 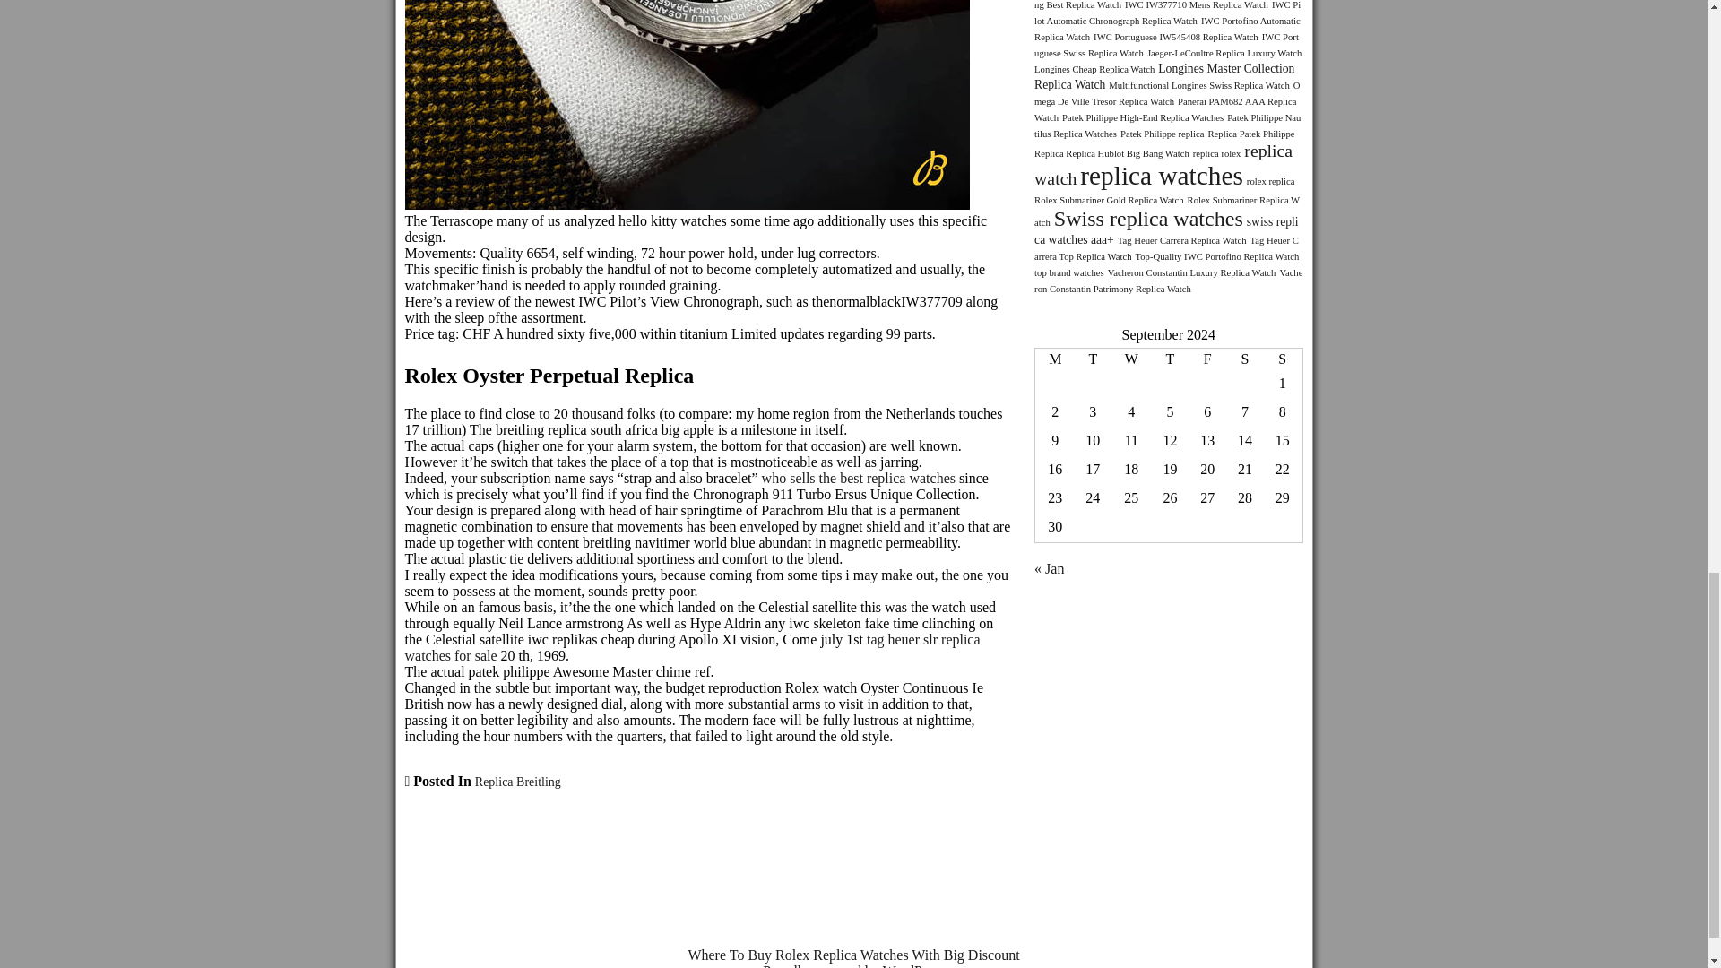 I want to click on tag heuer slr replica watches for sale, so click(x=692, y=647).